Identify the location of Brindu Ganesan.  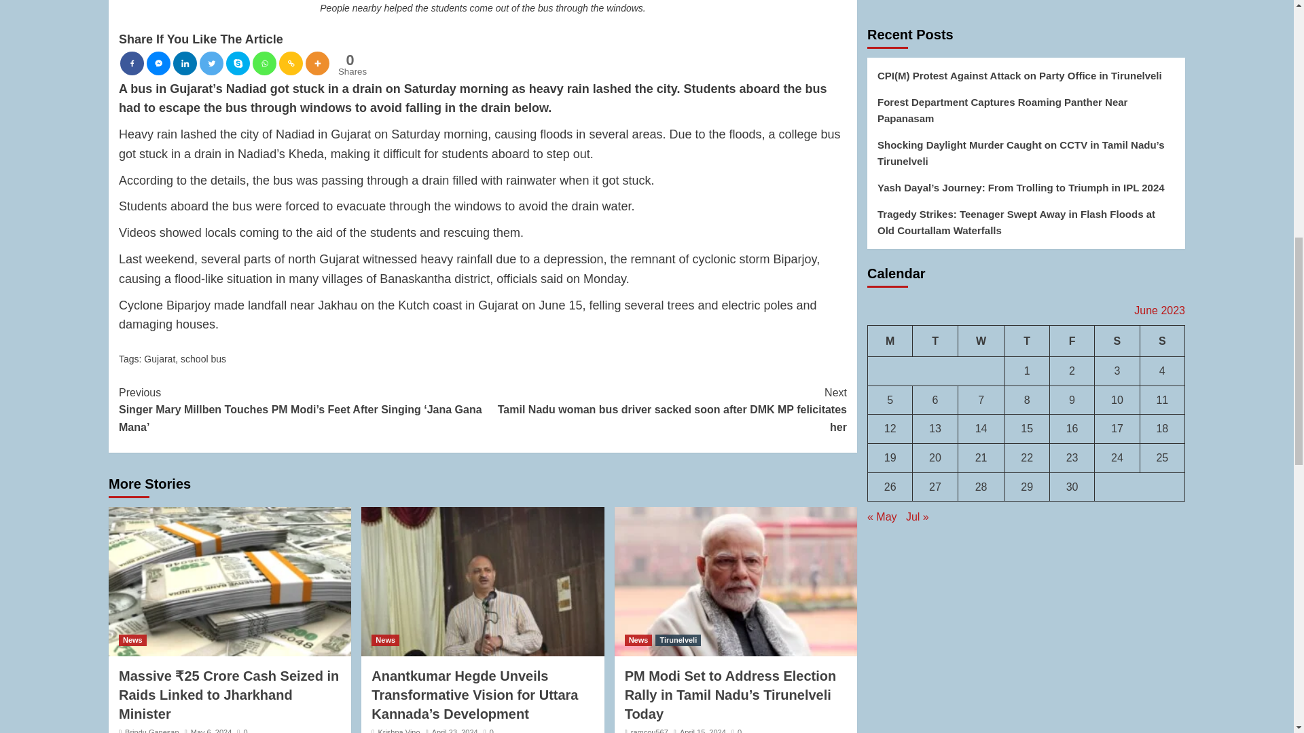
(152, 730).